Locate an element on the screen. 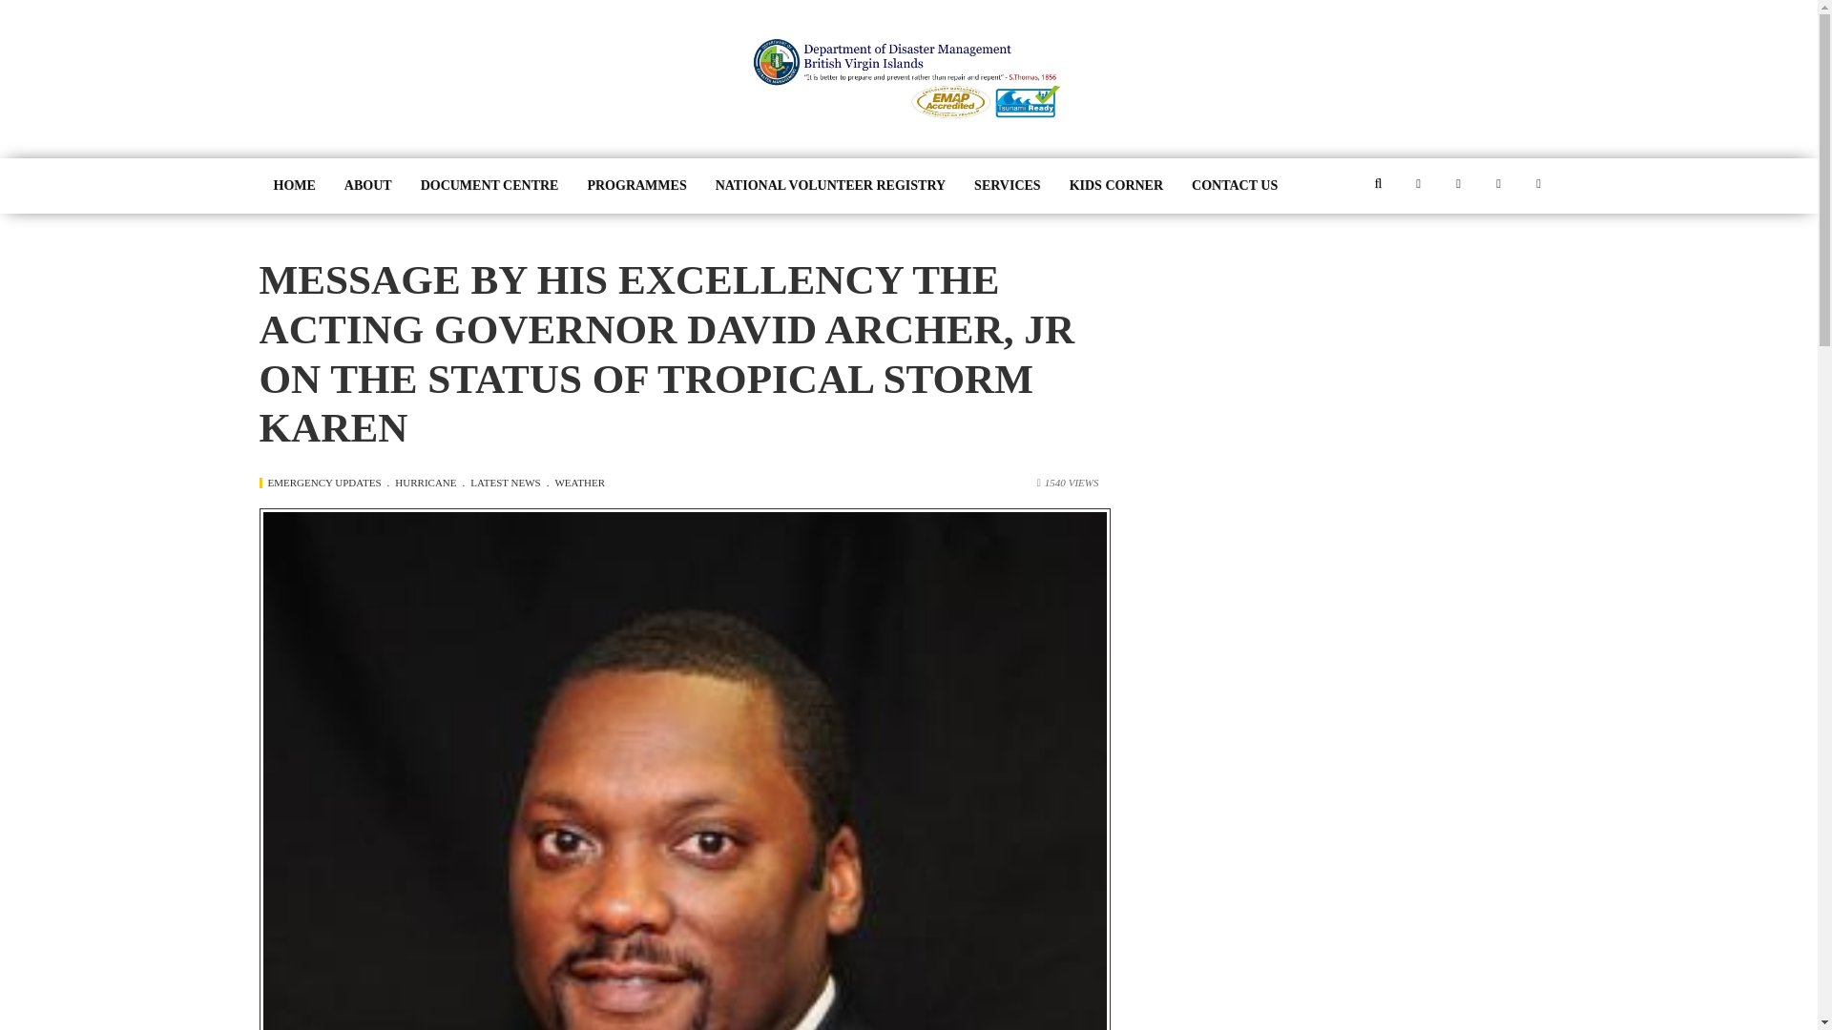 The width and height of the screenshot is (1832, 1030). Hurricane is located at coordinates (429, 483).